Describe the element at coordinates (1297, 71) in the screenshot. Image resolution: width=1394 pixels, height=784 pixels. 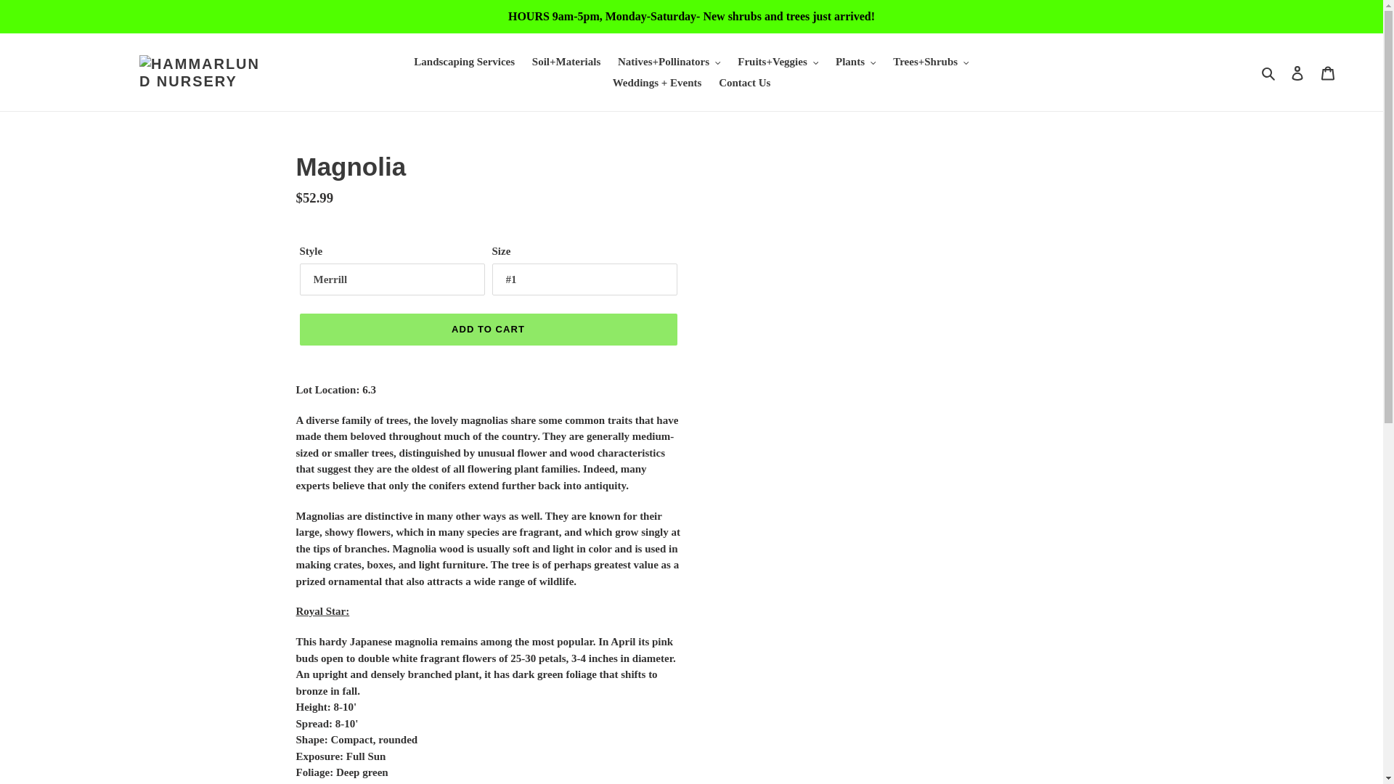
I see `Log in` at that location.